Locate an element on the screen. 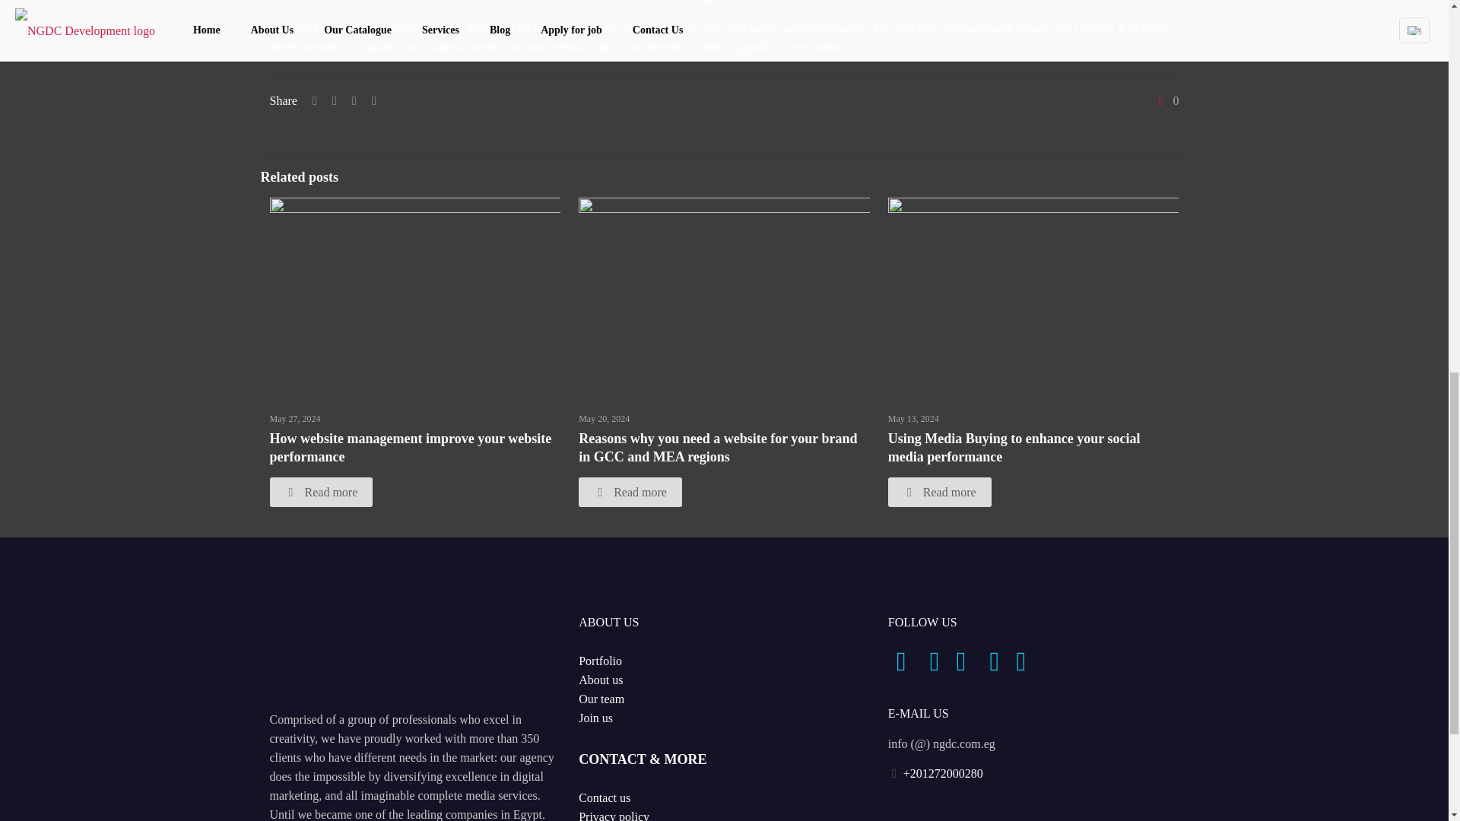 The width and height of the screenshot is (1460, 821). Read more is located at coordinates (320, 492).